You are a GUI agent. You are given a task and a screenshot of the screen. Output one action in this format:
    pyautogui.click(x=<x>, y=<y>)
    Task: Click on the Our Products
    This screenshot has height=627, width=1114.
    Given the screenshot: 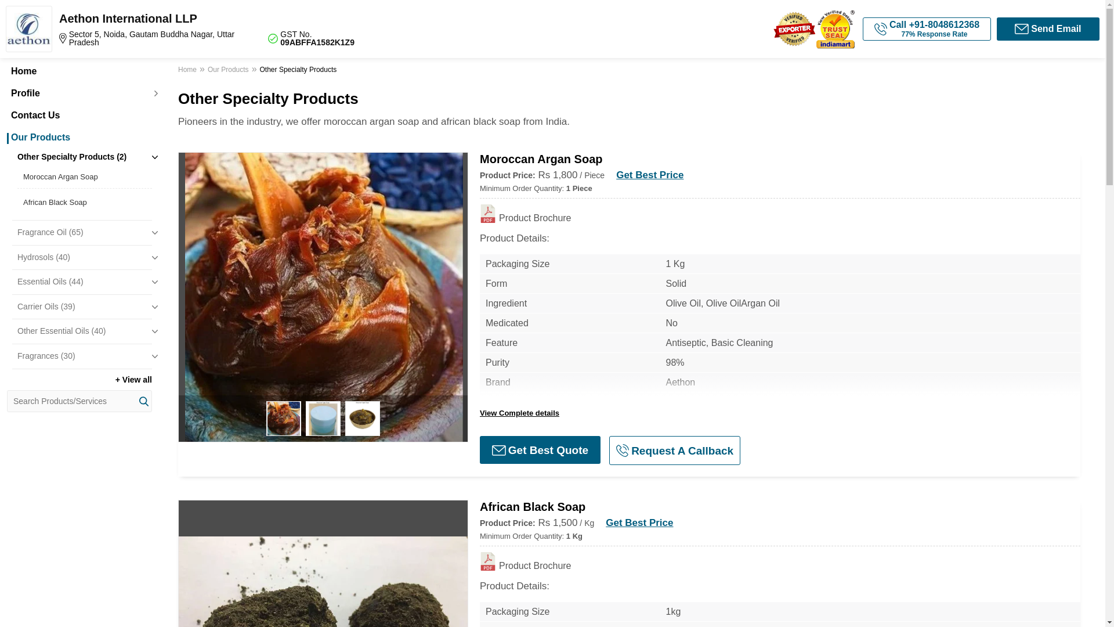 What is the action you would take?
    pyautogui.click(x=79, y=137)
    